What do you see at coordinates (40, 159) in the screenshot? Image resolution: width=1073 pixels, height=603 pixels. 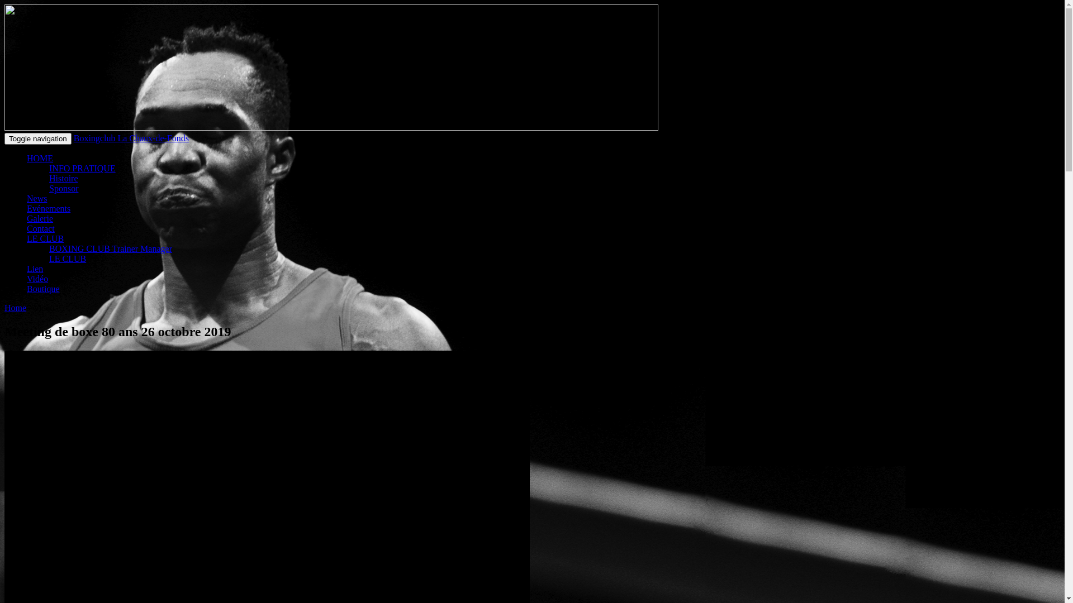 I see `HOME` at bounding box center [40, 159].